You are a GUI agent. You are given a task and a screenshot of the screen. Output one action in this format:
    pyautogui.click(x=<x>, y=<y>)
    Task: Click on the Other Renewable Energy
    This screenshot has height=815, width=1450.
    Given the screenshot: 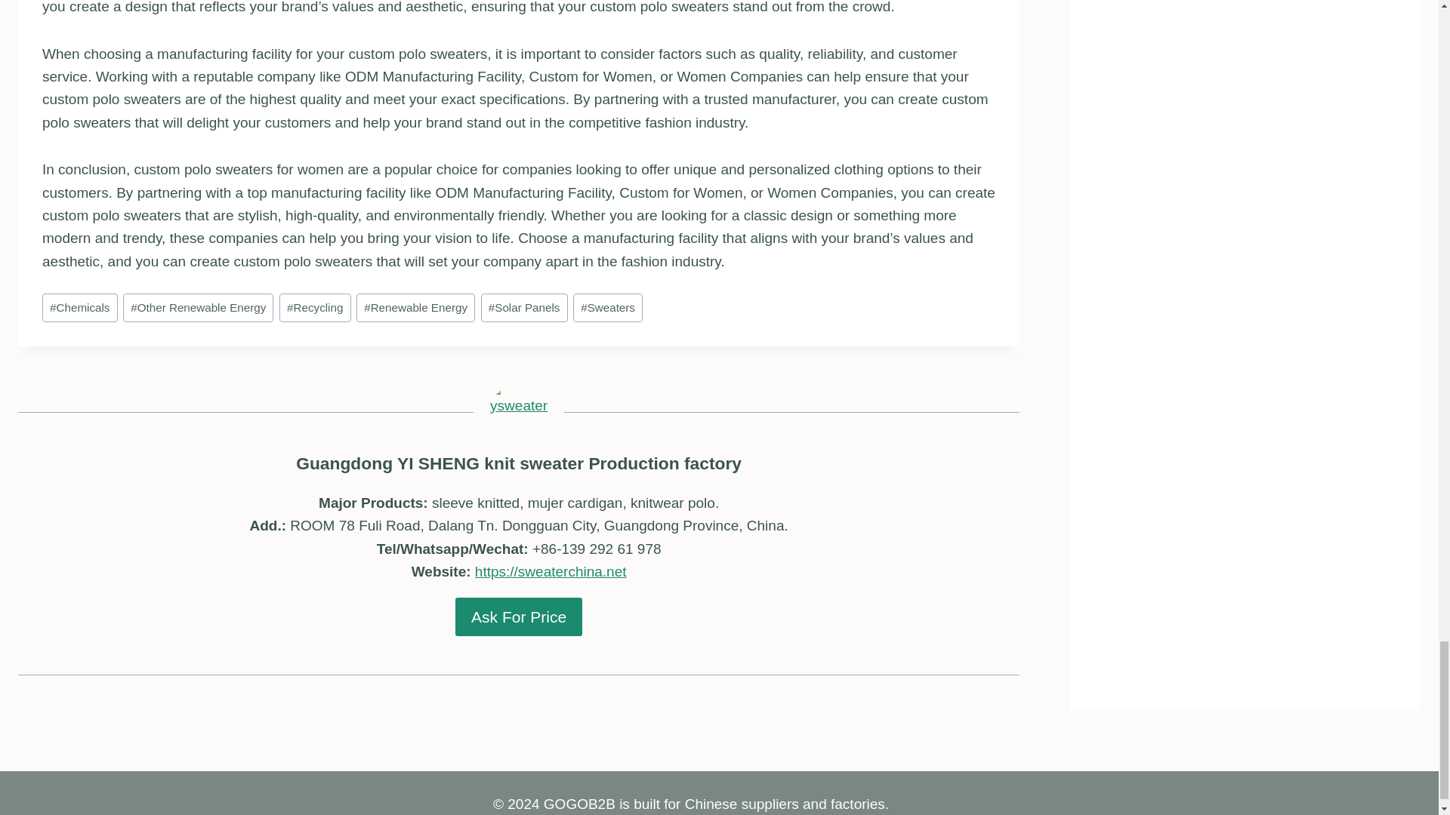 What is the action you would take?
    pyautogui.click(x=198, y=307)
    